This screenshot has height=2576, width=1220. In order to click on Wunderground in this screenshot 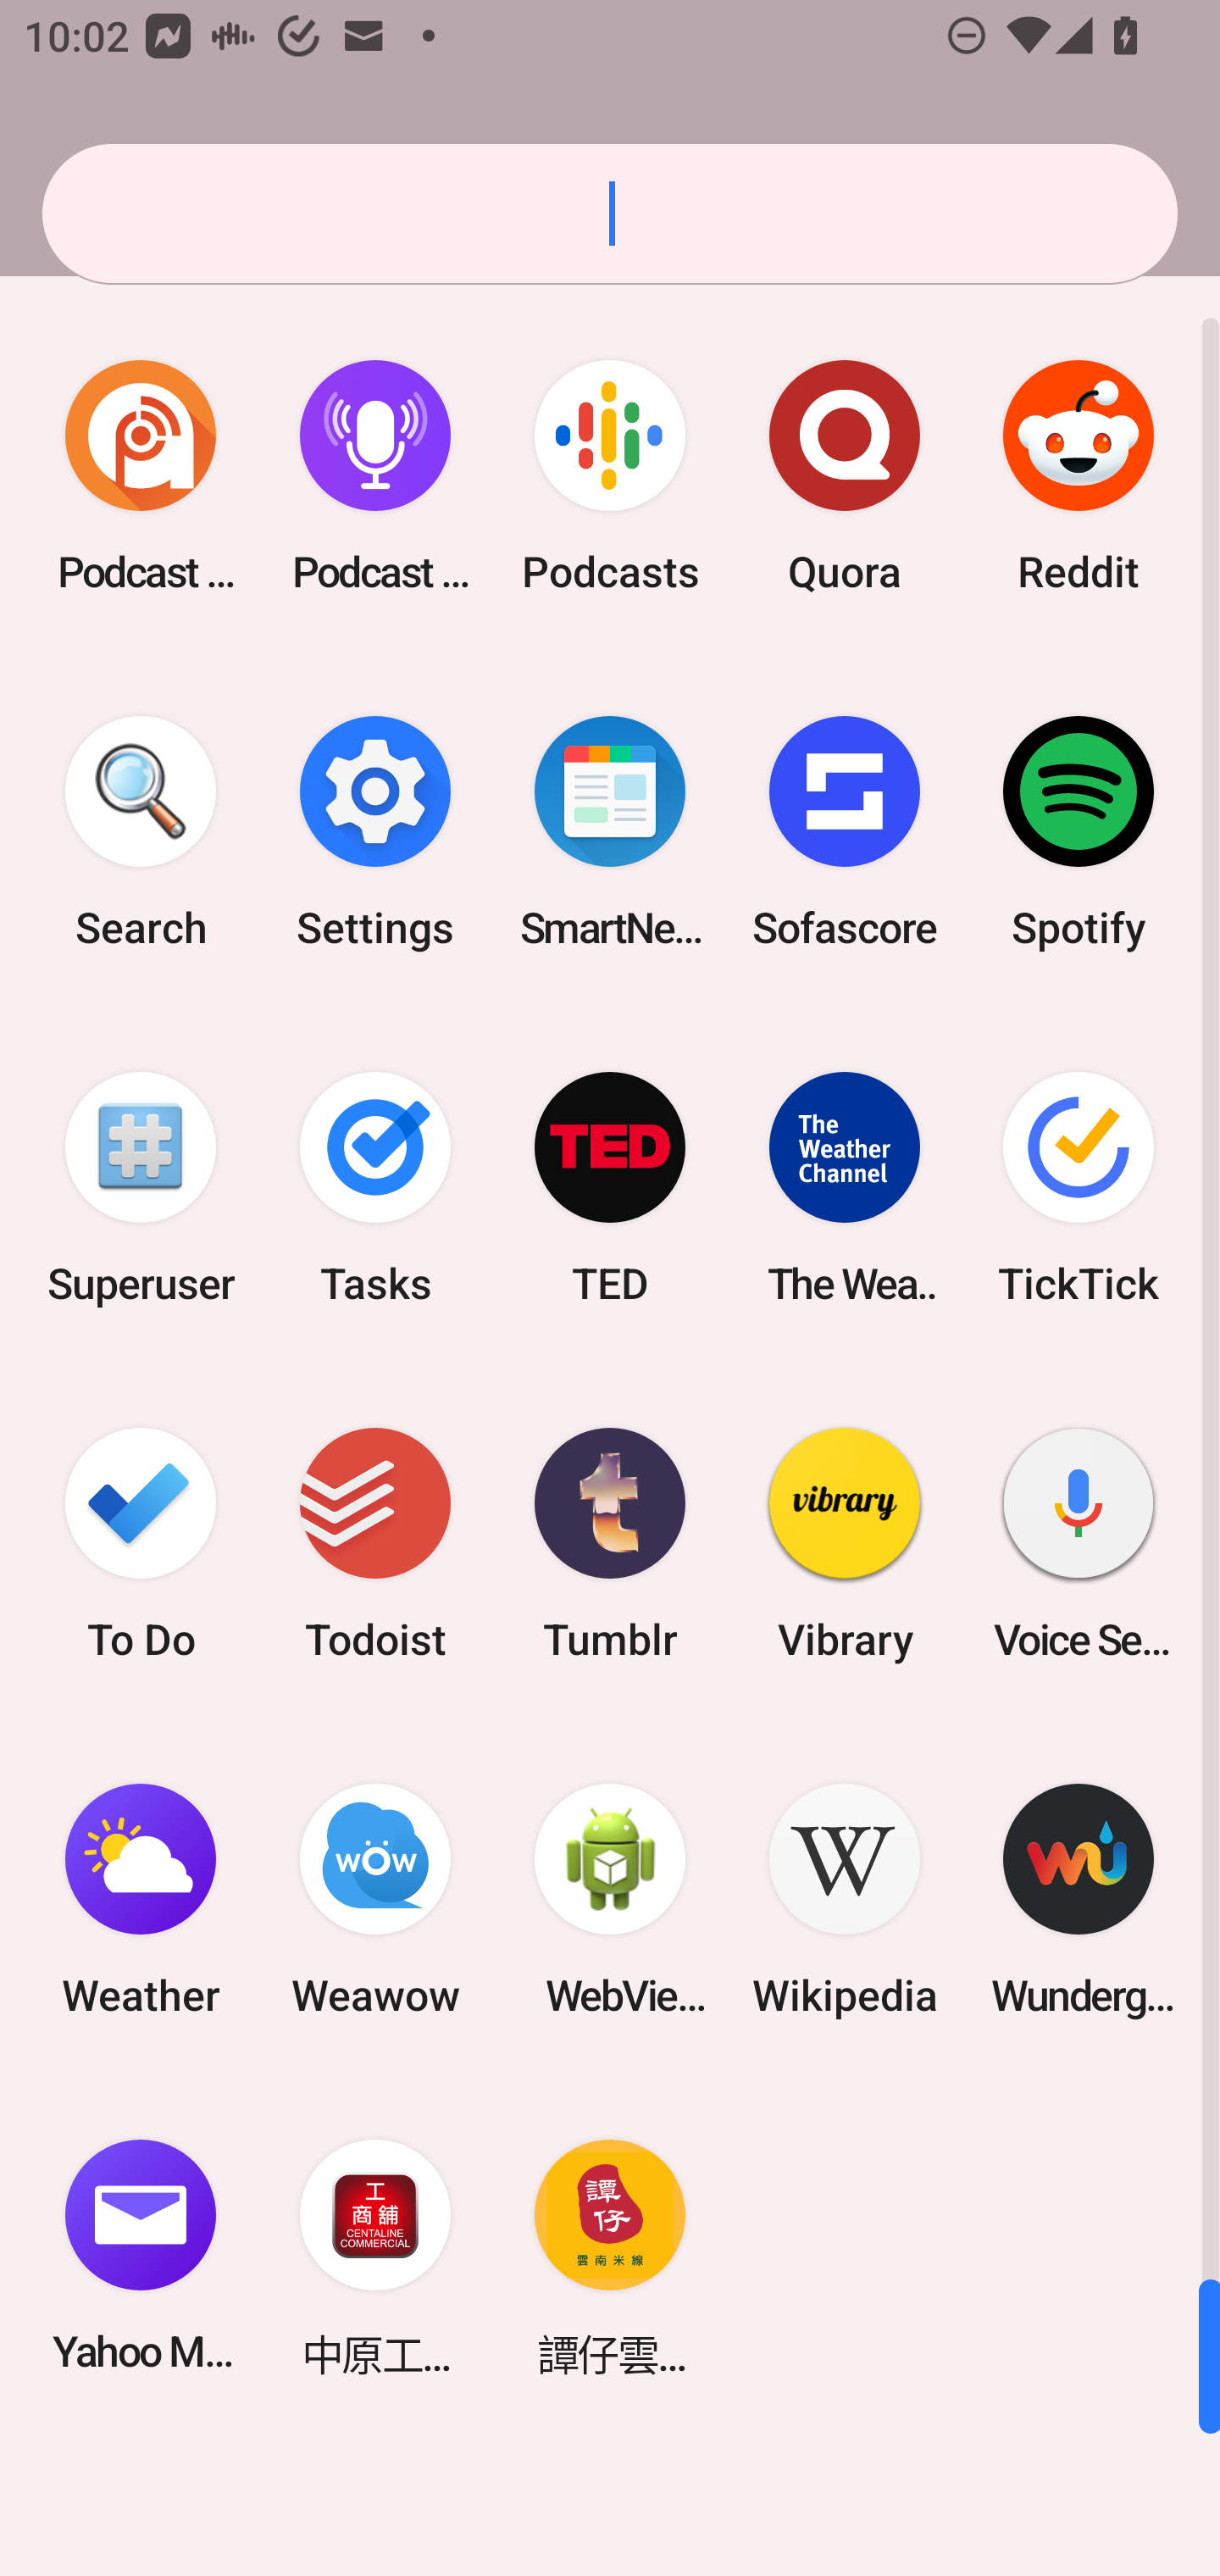, I will do `click(1079, 1900)`.